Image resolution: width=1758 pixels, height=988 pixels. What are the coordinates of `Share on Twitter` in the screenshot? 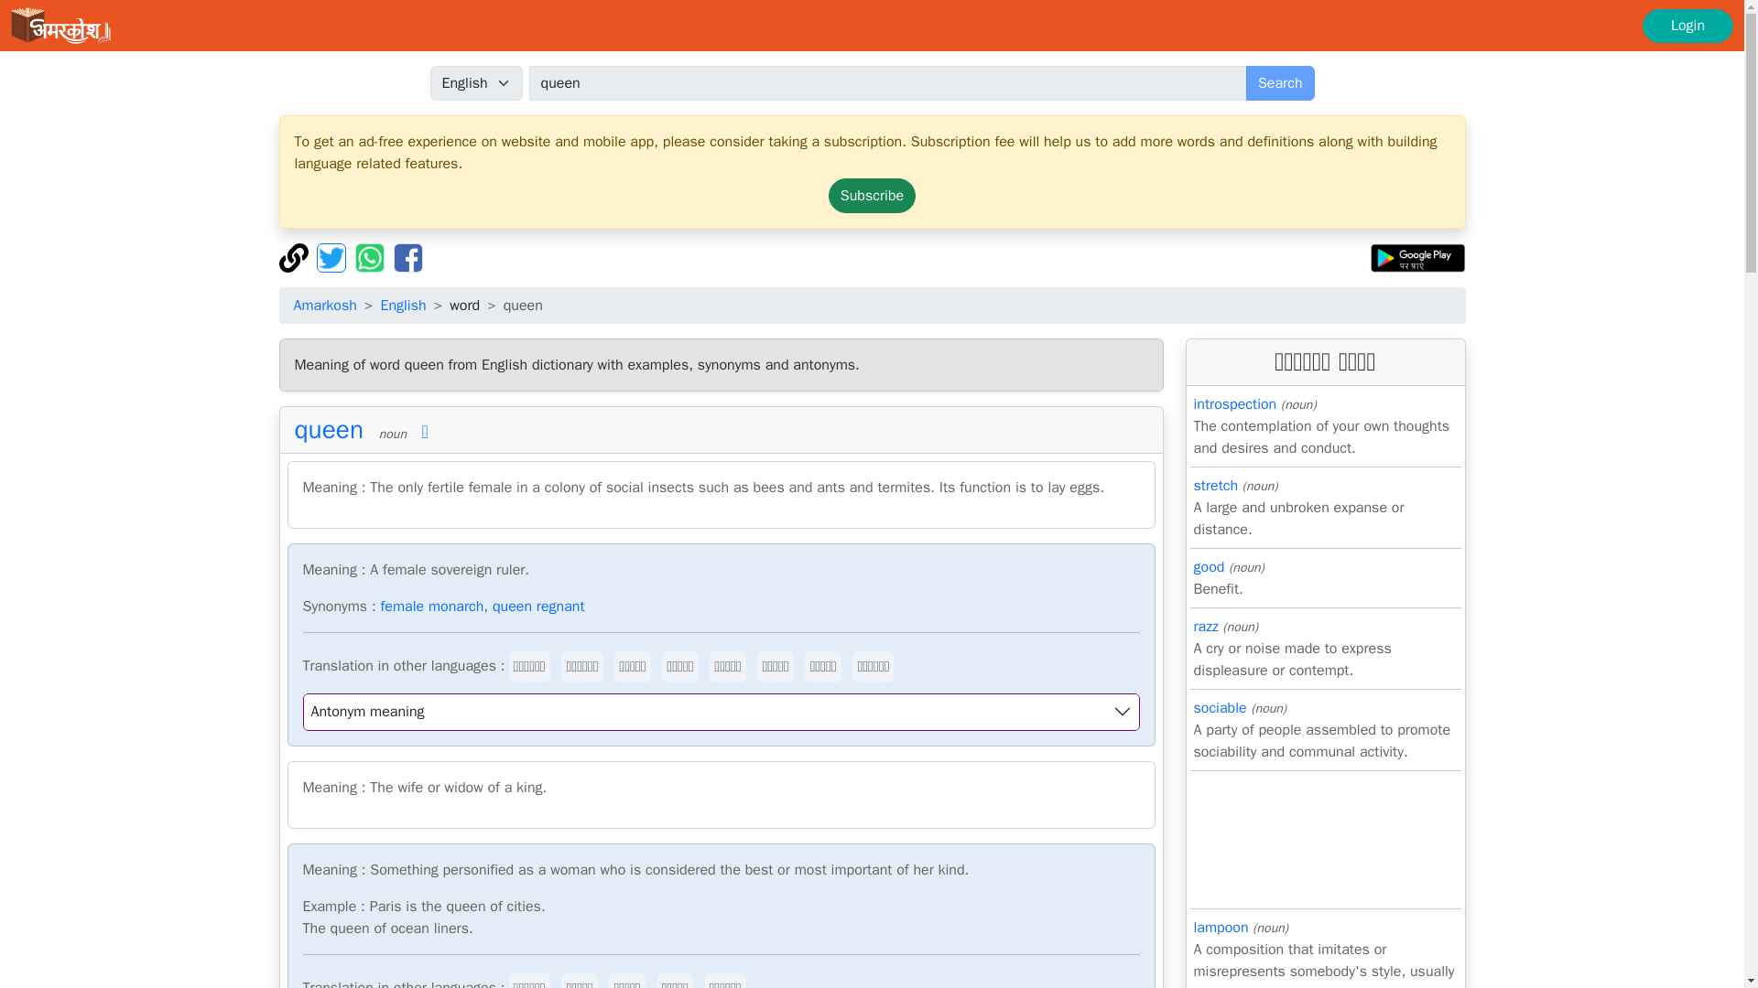 It's located at (333, 256).